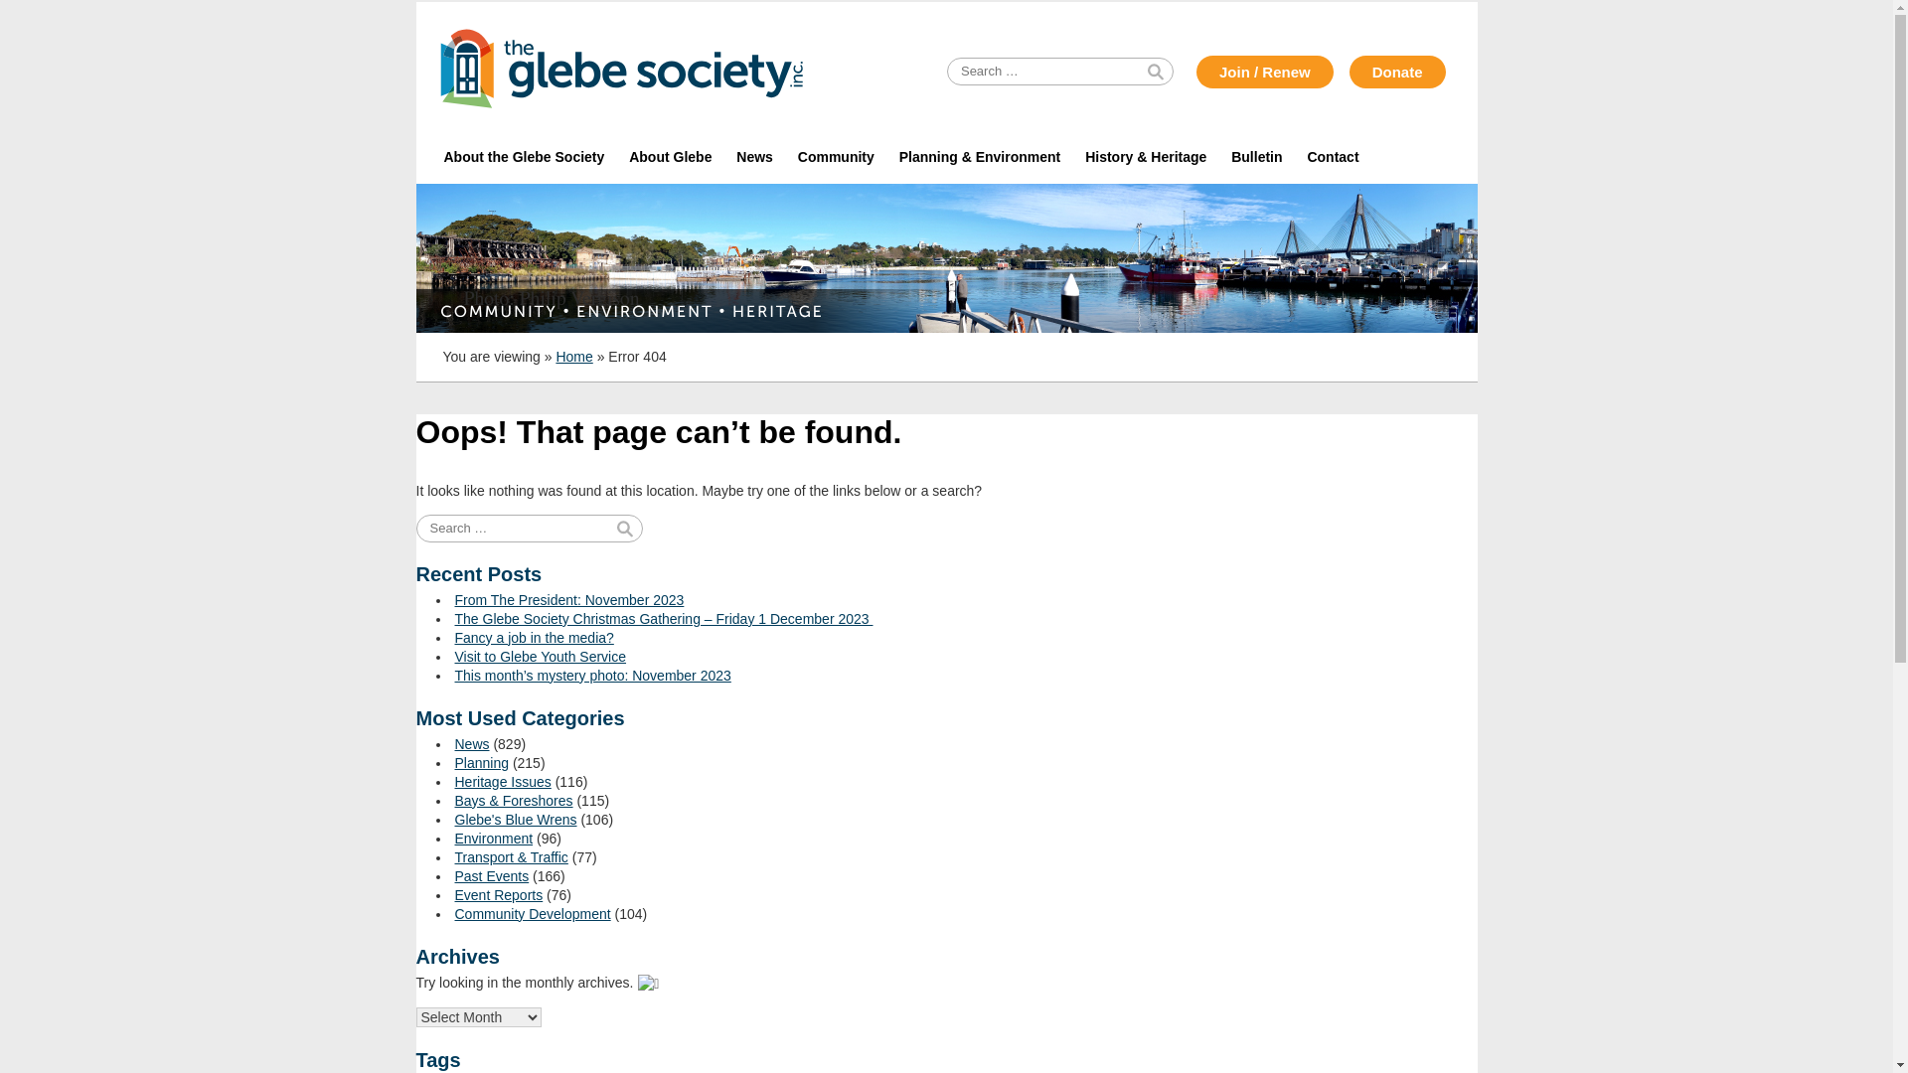  What do you see at coordinates (499, 895) in the screenshot?
I see `Event Reports` at bounding box center [499, 895].